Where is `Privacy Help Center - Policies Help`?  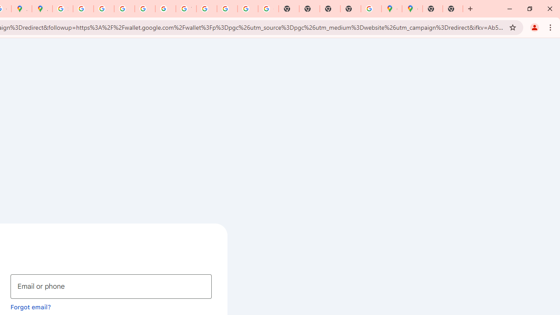
Privacy Help Center - Policies Help is located at coordinates (104, 9).